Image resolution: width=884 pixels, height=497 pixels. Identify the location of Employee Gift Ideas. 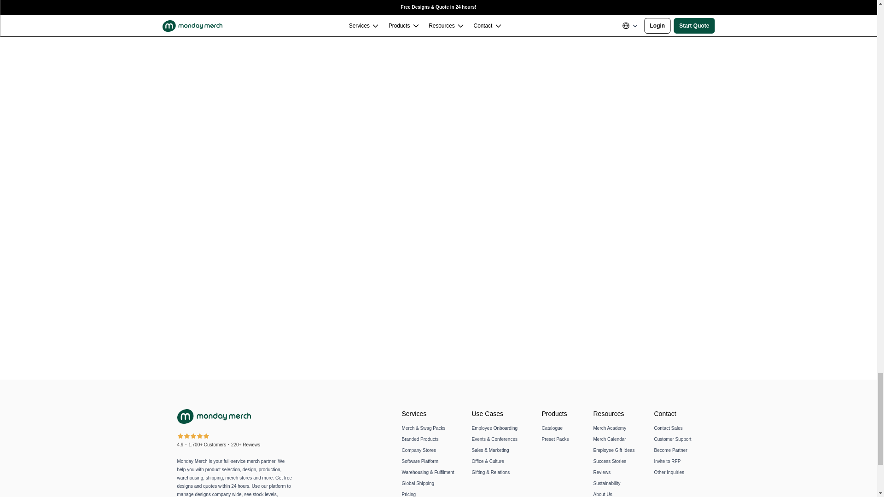
(614, 450).